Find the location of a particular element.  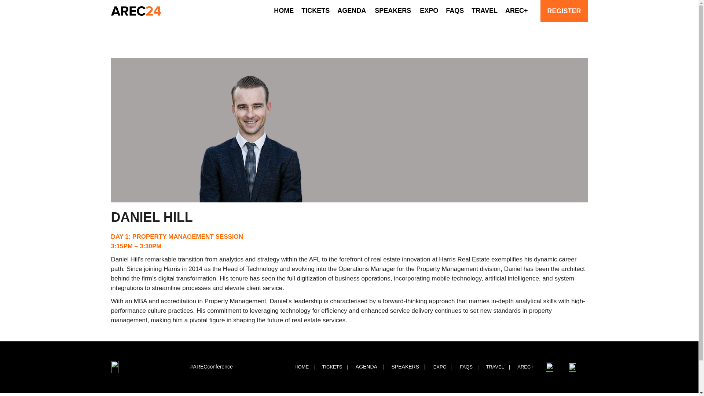

FAQS is located at coordinates (455, 11).